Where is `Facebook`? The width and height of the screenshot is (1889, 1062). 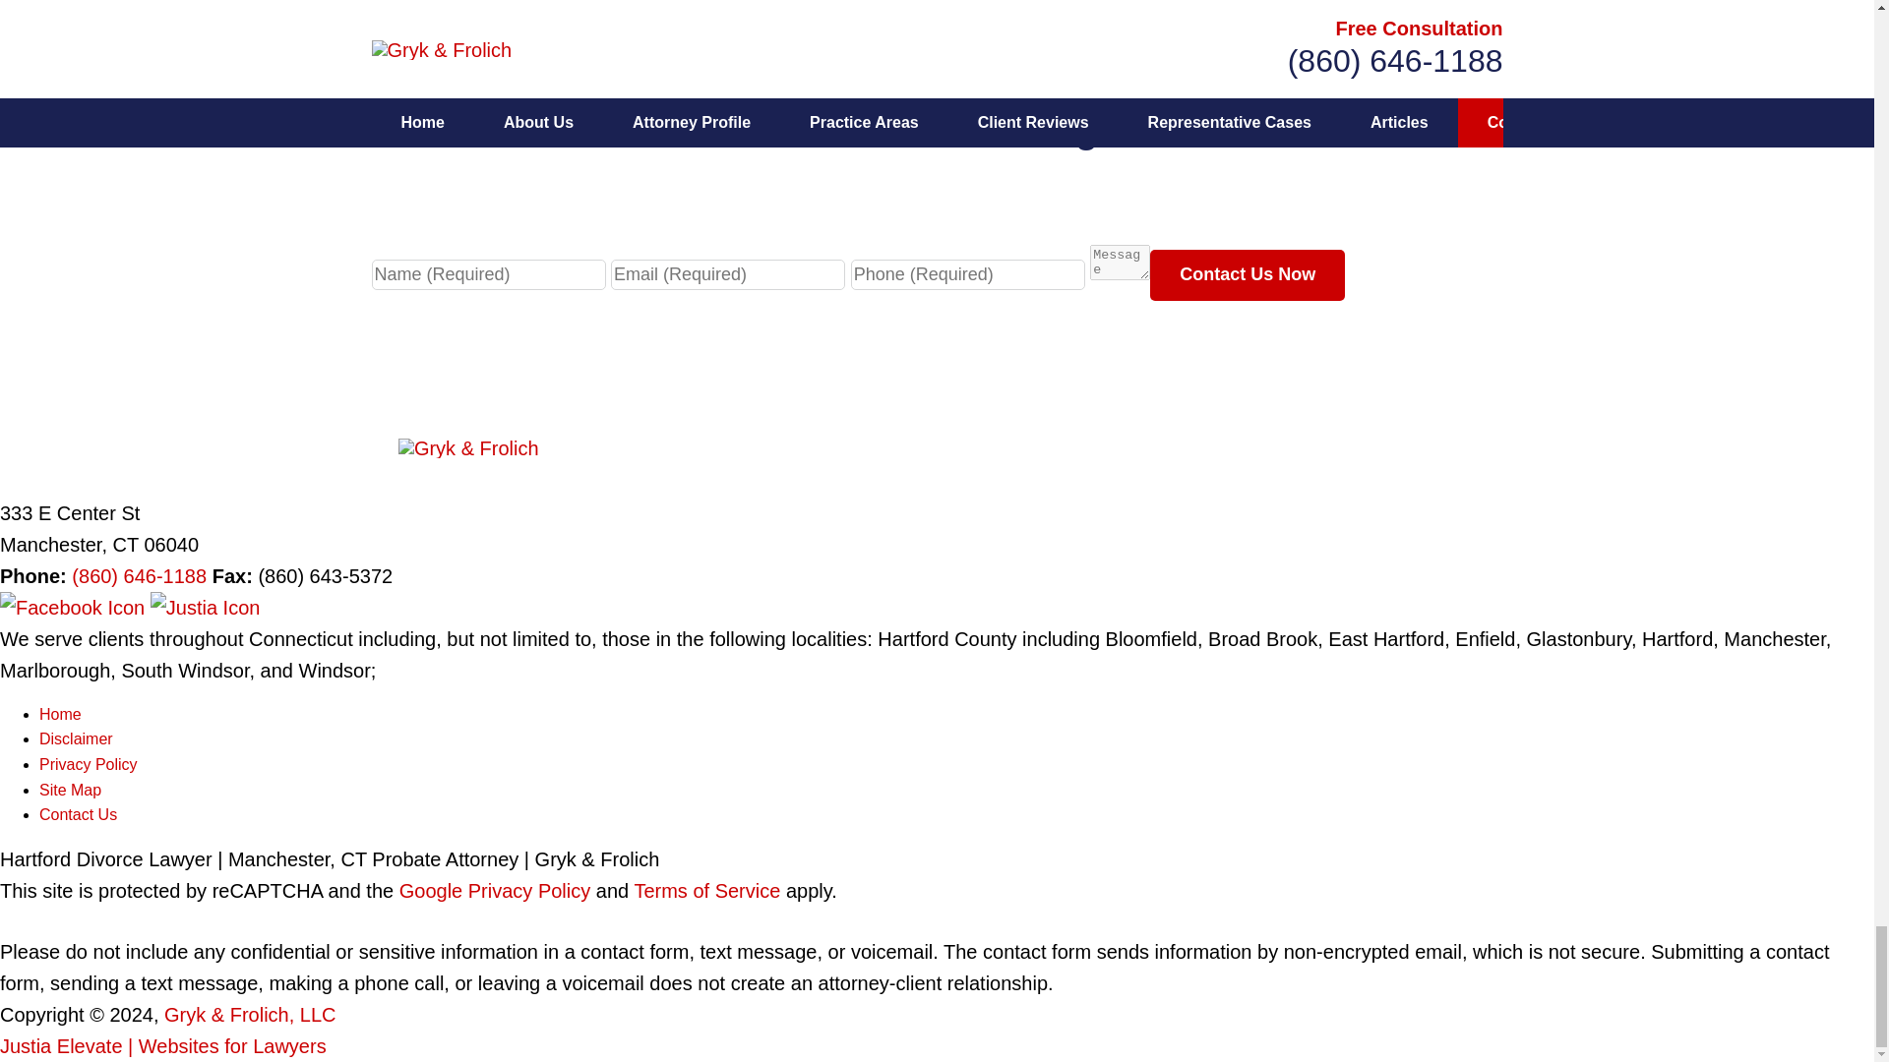
Facebook is located at coordinates (75, 607).